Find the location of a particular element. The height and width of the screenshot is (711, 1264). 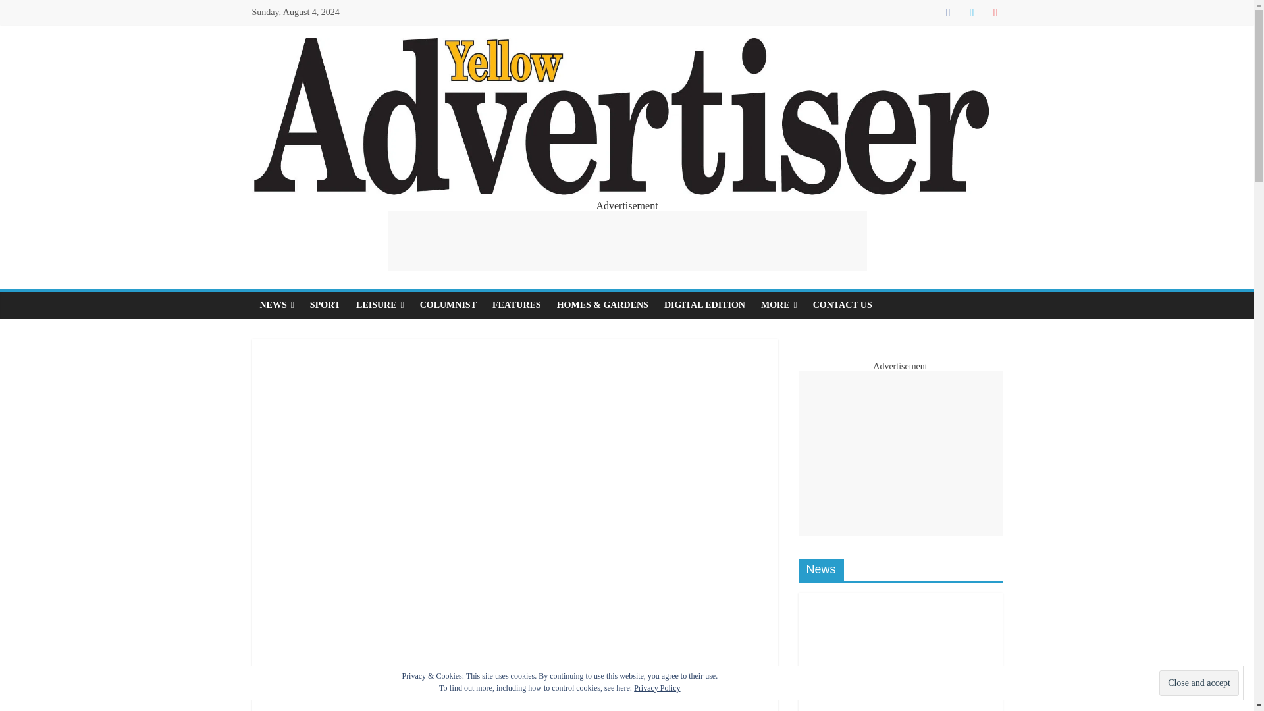

COLUMNIST is located at coordinates (448, 305).